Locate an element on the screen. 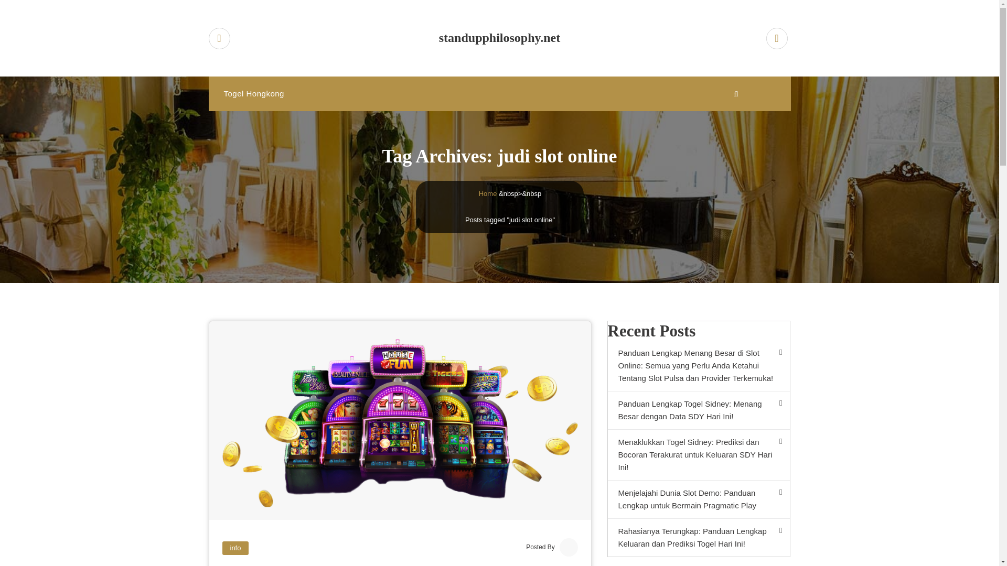  Togel Hongkong is located at coordinates (253, 93).